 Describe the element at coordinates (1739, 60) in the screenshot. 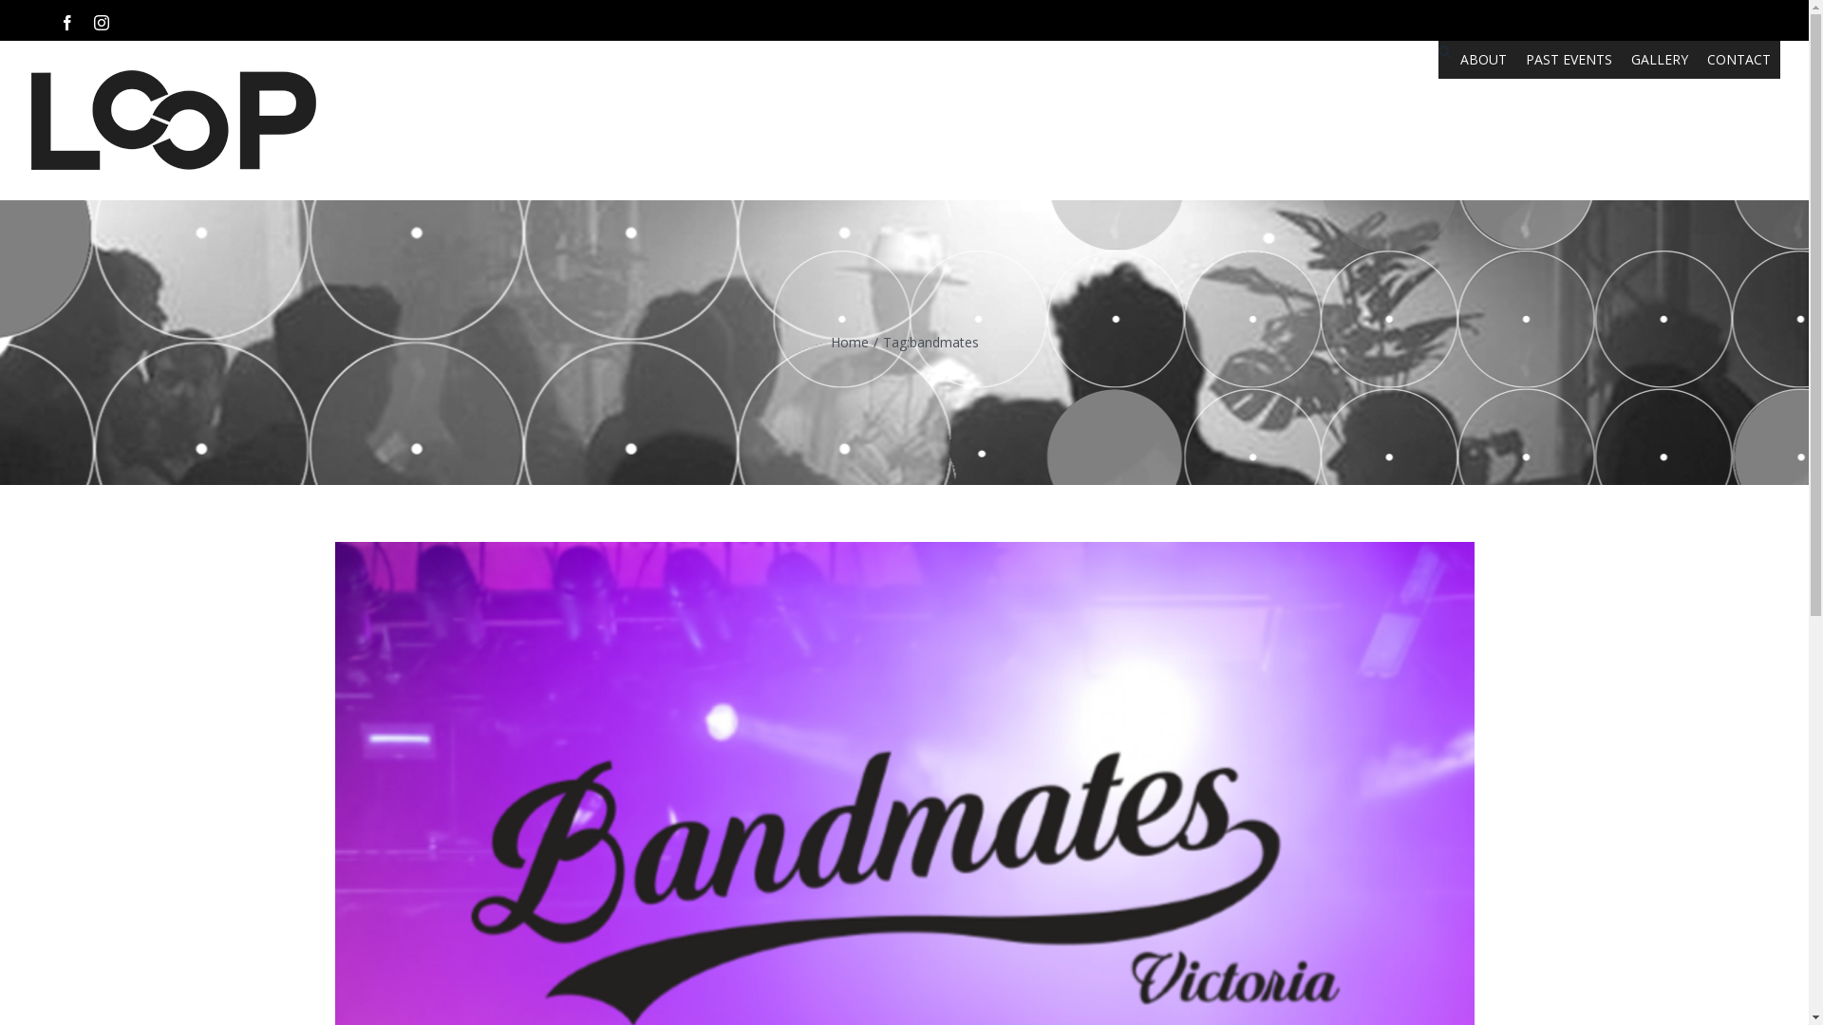

I see `CONTACT` at that location.